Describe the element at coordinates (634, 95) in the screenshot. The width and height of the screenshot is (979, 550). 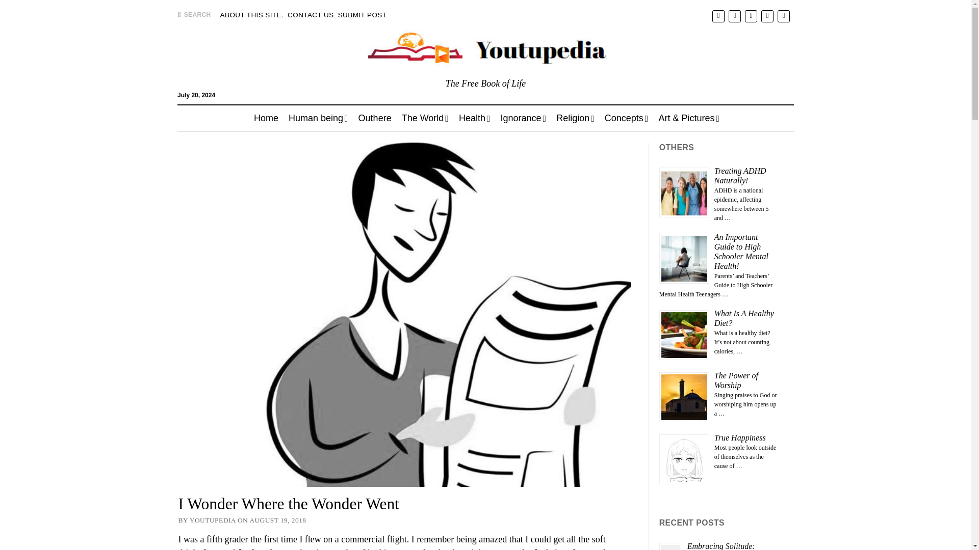
I see `Search` at that location.